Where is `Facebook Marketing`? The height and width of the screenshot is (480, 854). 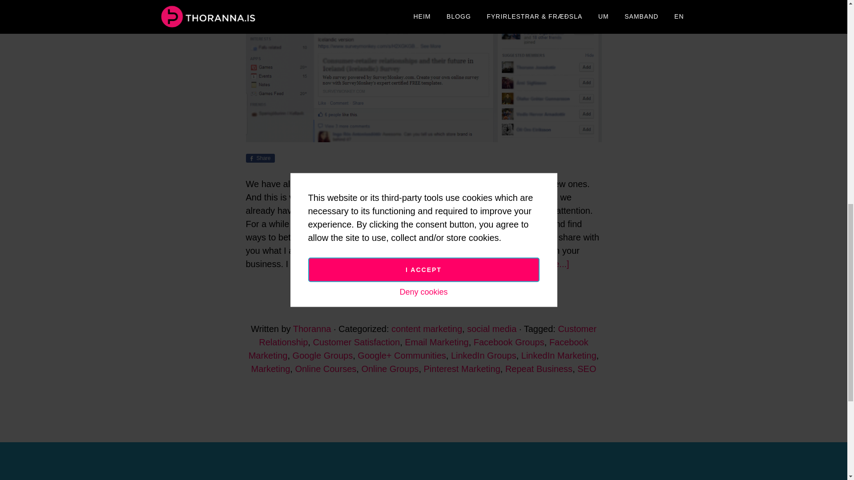
Facebook Marketing is located at coordinates (418, 349).